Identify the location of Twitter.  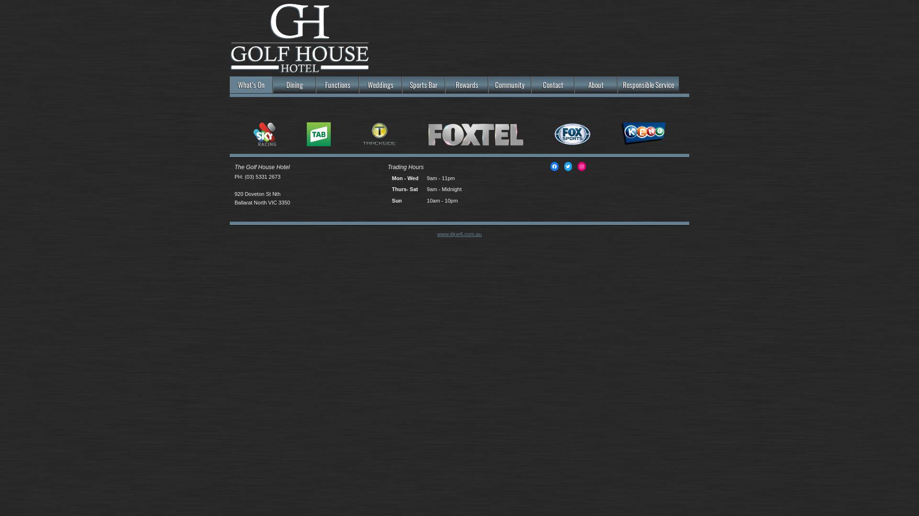
(568, 166).